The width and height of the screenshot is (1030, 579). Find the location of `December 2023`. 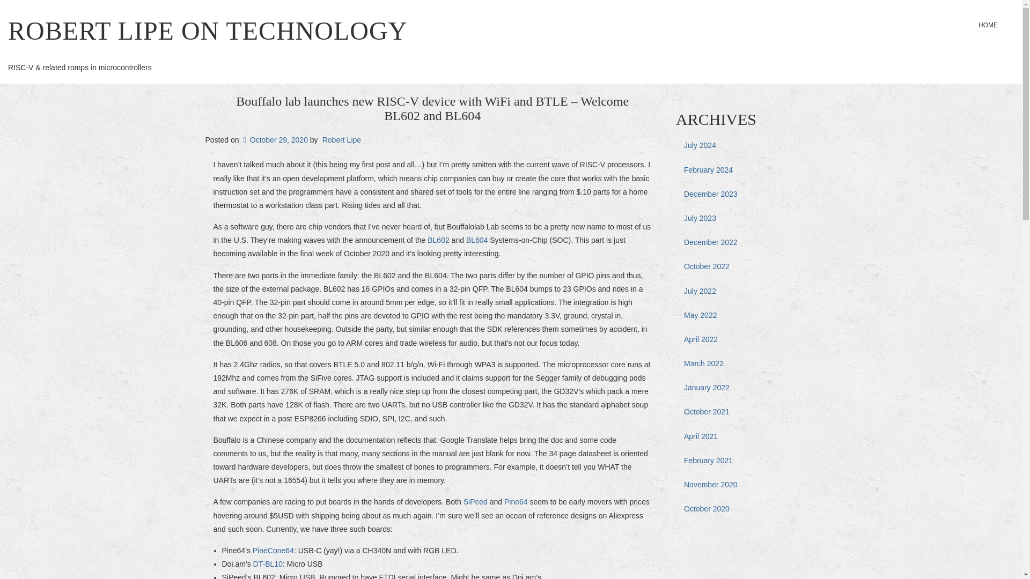

December 2023 is located at coordinates (746, 194).